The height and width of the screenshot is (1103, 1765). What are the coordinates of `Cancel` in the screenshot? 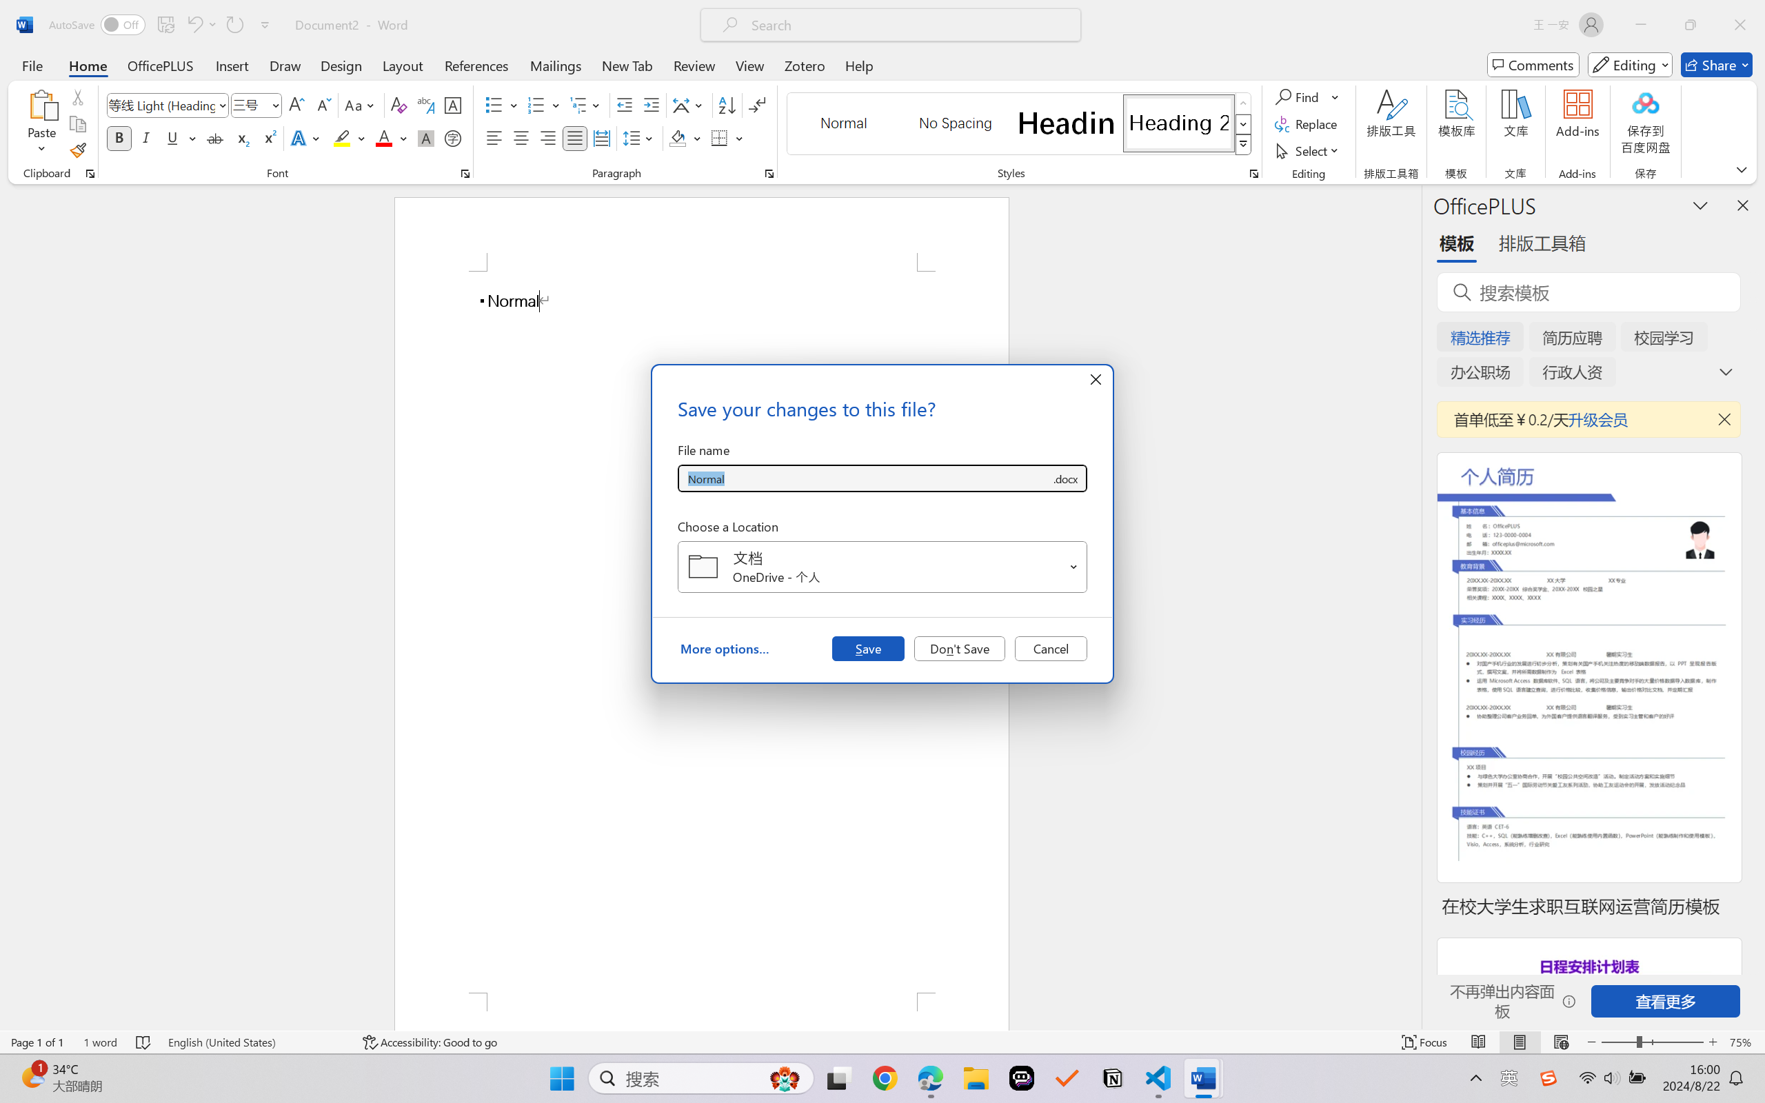 It's located at (1051, 648).